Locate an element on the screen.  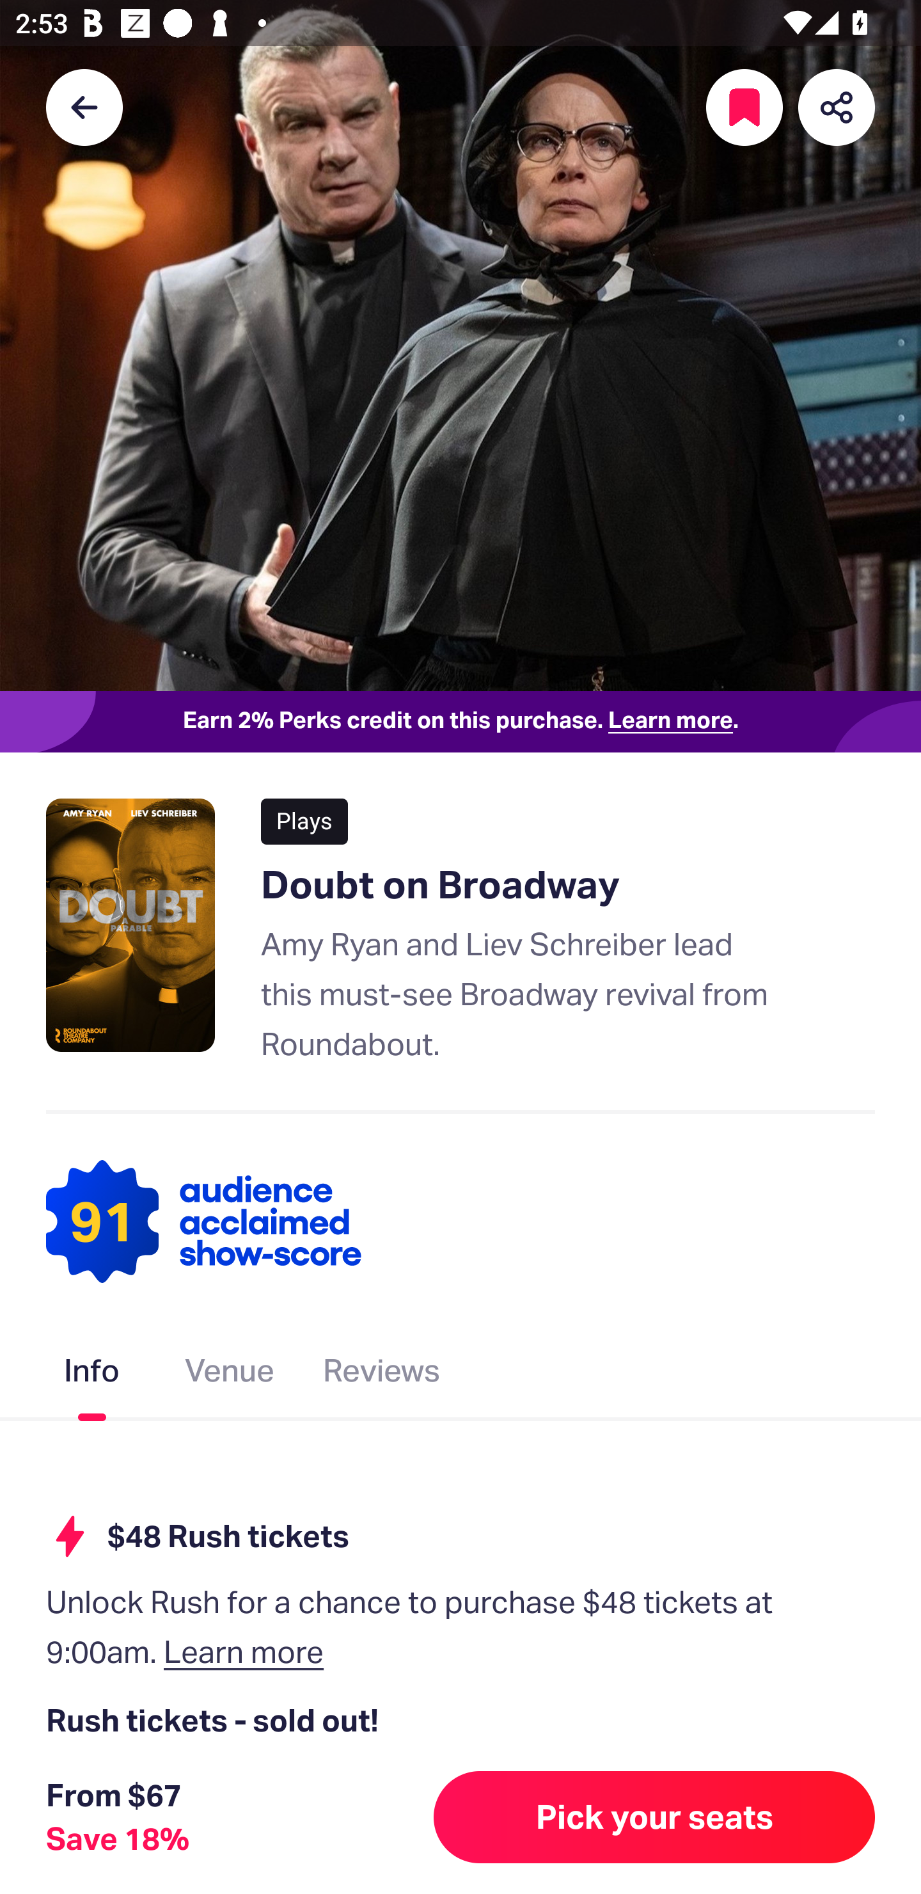
Pick your seats is located at coordinates (654, 1817).